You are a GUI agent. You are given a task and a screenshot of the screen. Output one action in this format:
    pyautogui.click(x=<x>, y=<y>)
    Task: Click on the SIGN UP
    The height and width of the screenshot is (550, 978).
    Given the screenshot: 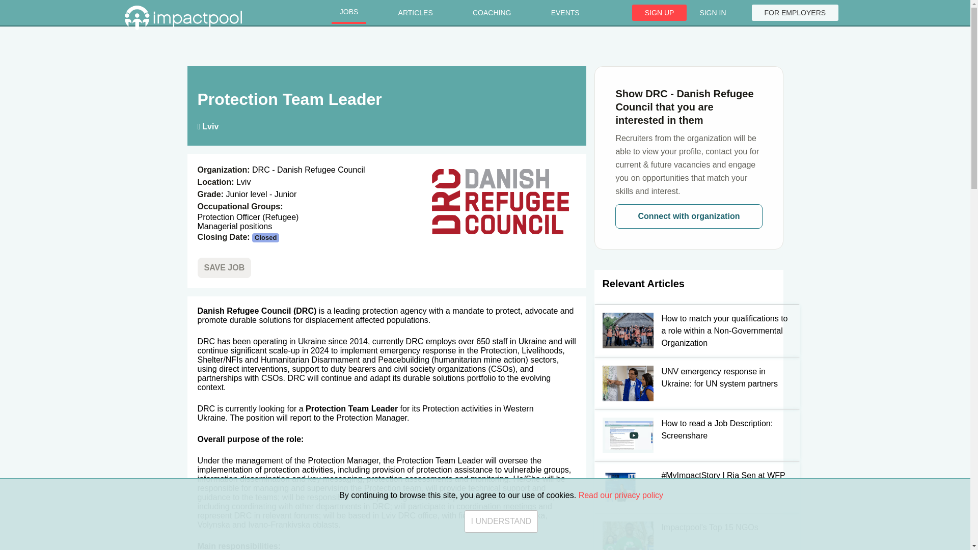 What is the action you would take?
    pyautogui.click(x=659, y=12)
    